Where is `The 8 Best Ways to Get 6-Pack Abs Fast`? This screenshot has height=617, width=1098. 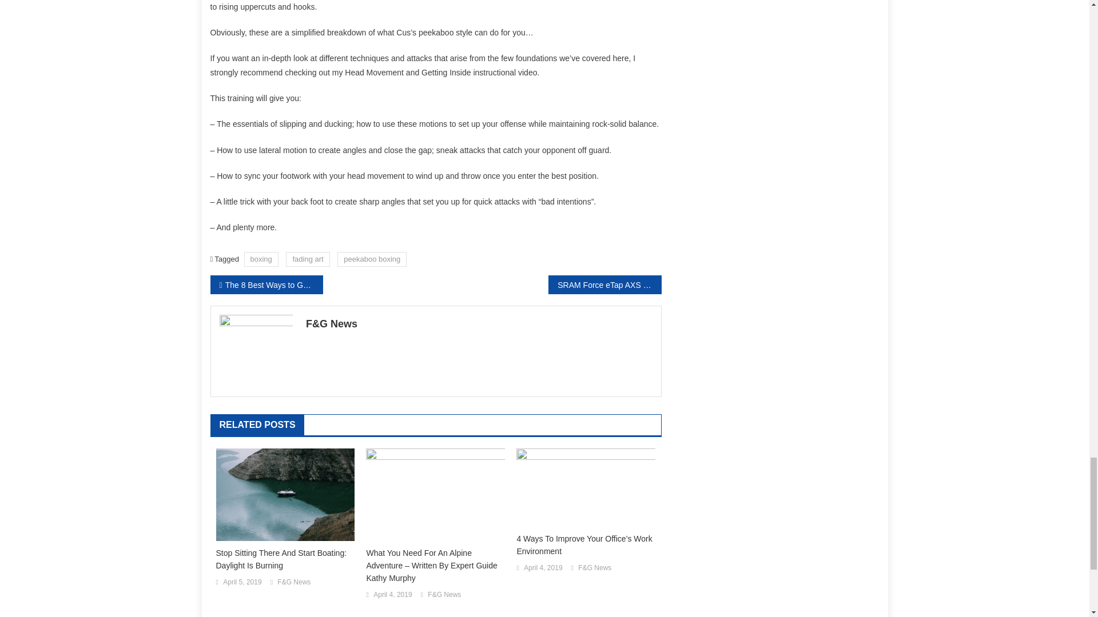 The 8 Best Ways to Get 6-Pack Abs Fast is located at coordinates (266, 285).